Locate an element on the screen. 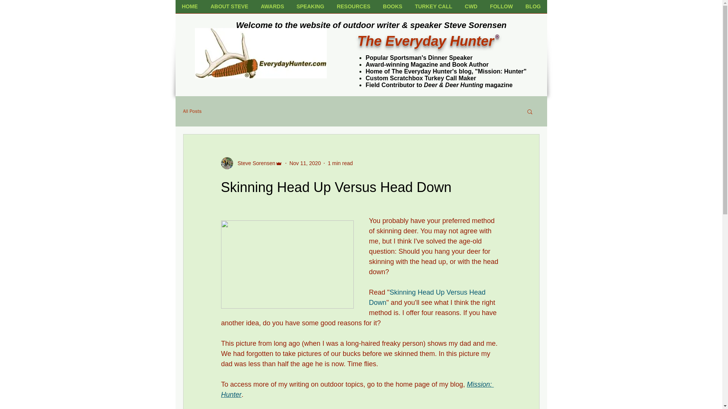 The image size is (728, 409). All Posts is located at coordinates (192, 111).